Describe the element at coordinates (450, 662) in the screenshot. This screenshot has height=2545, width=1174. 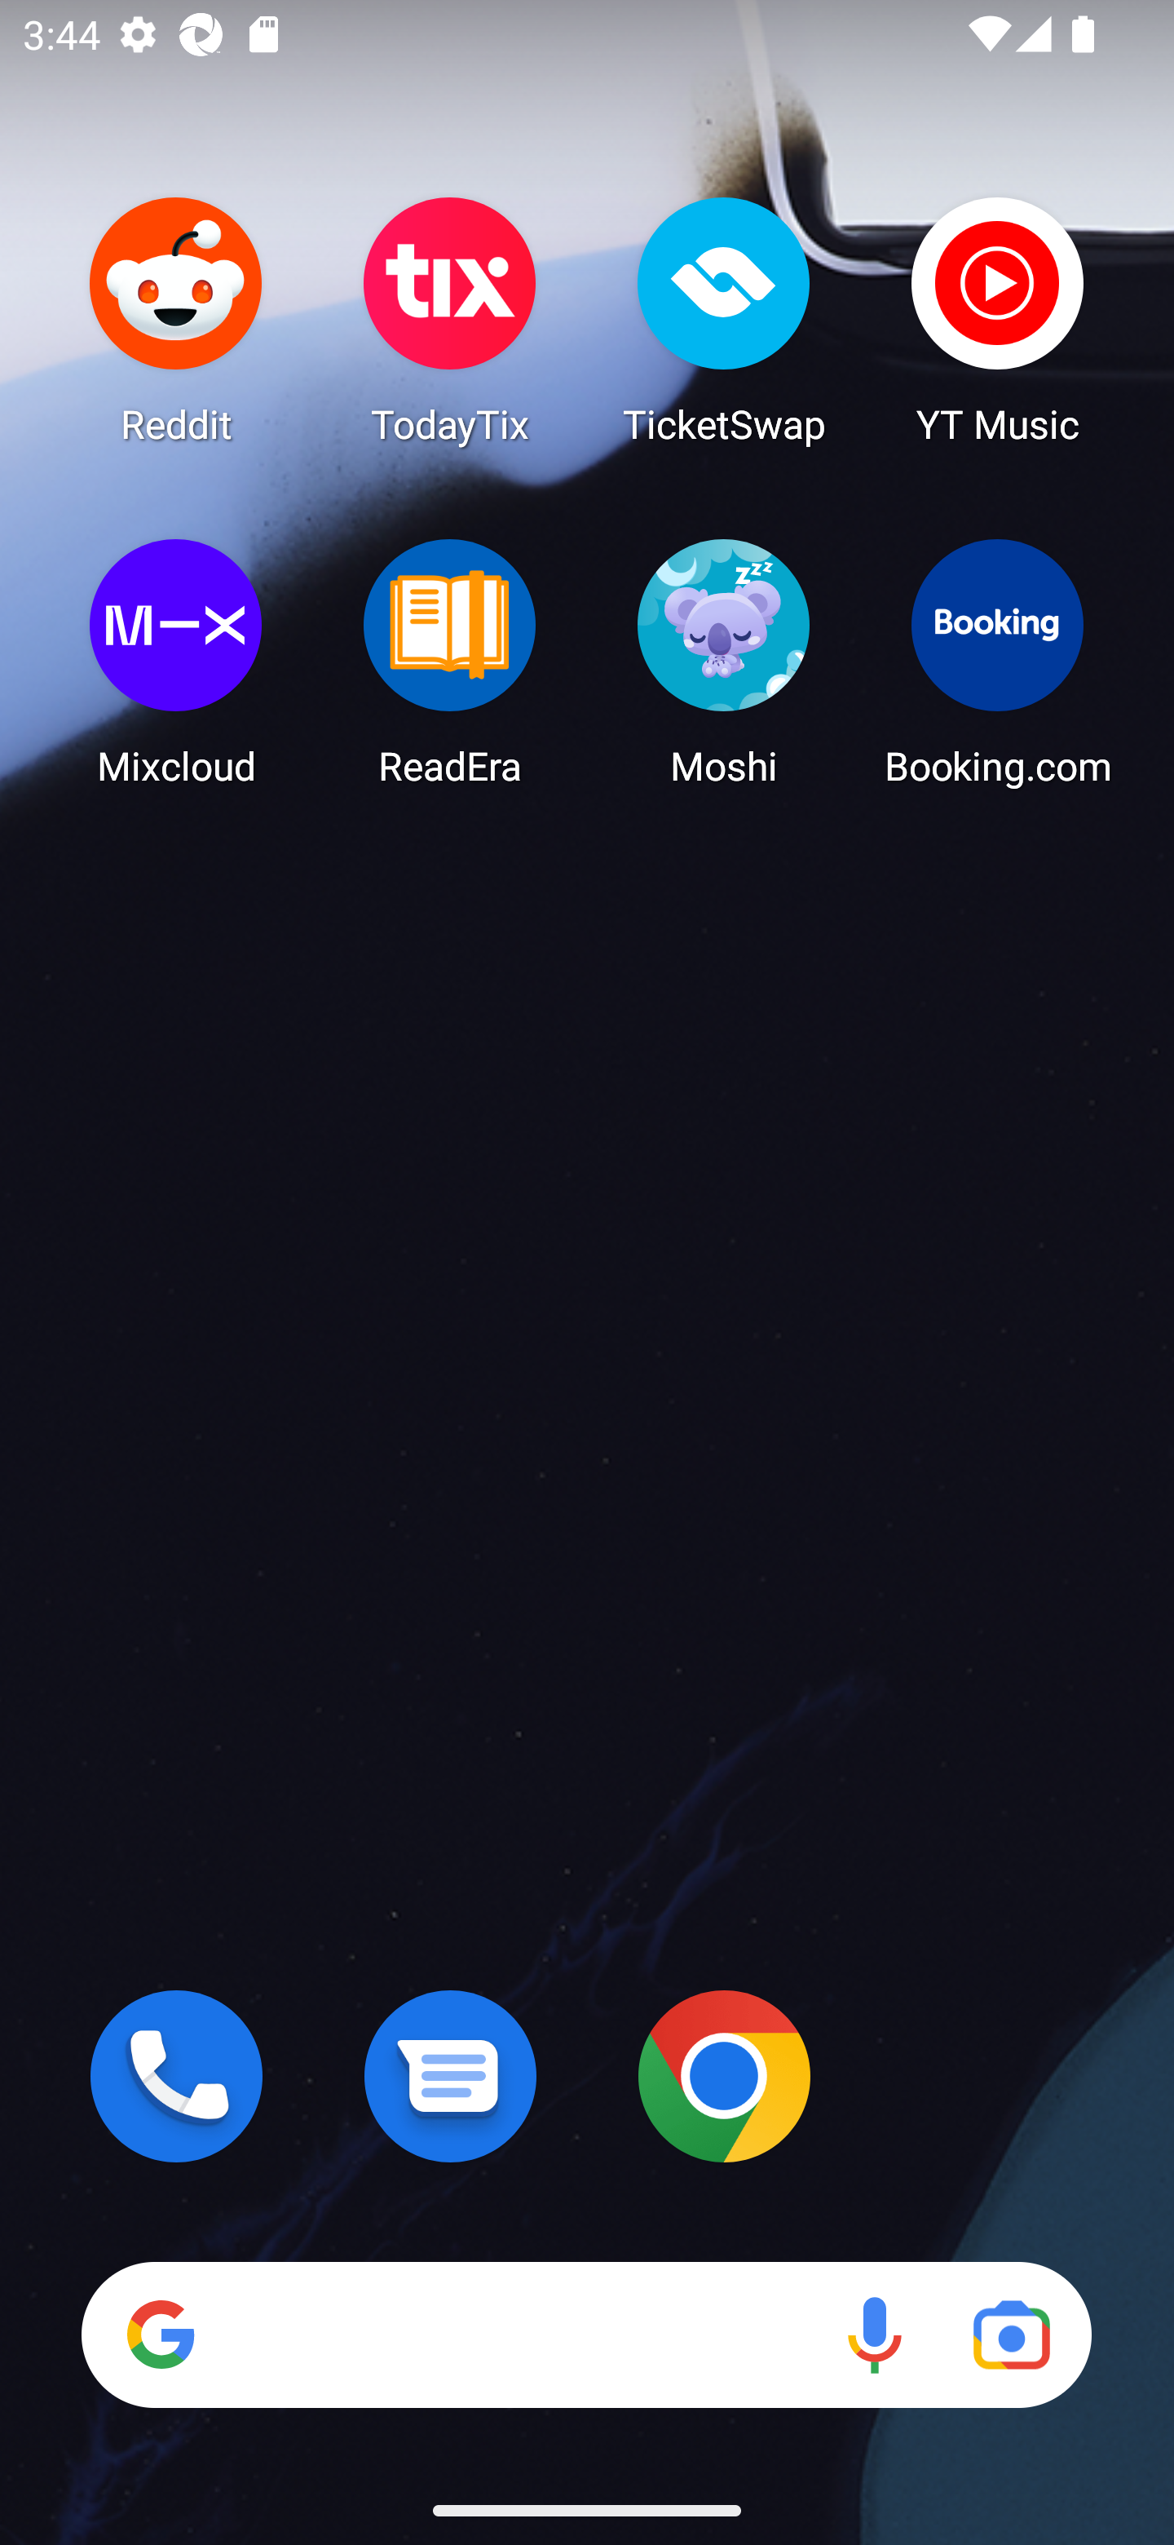
I see `ReadEra` at that location.